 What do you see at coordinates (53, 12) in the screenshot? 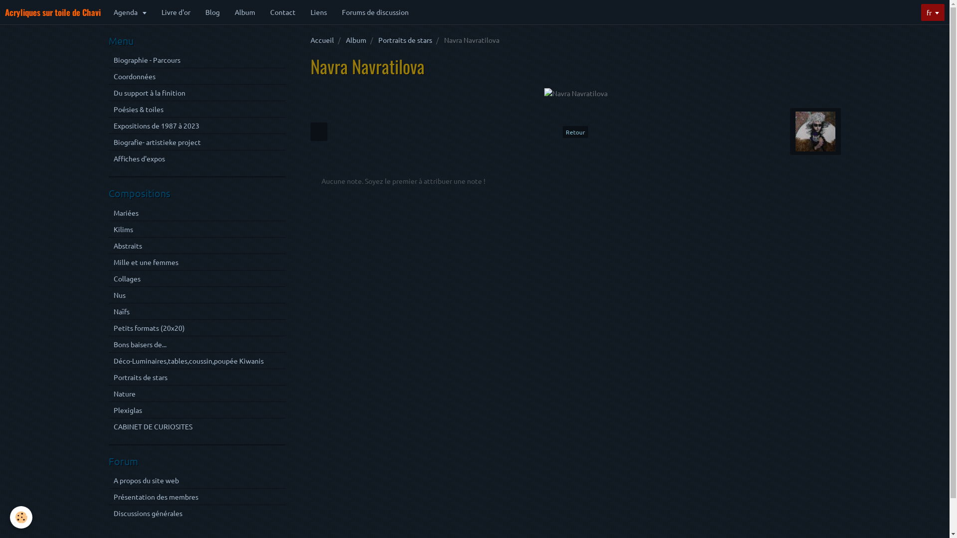
I see `Acryliques sur toile de Chavi` at bounding box center [53, 12].